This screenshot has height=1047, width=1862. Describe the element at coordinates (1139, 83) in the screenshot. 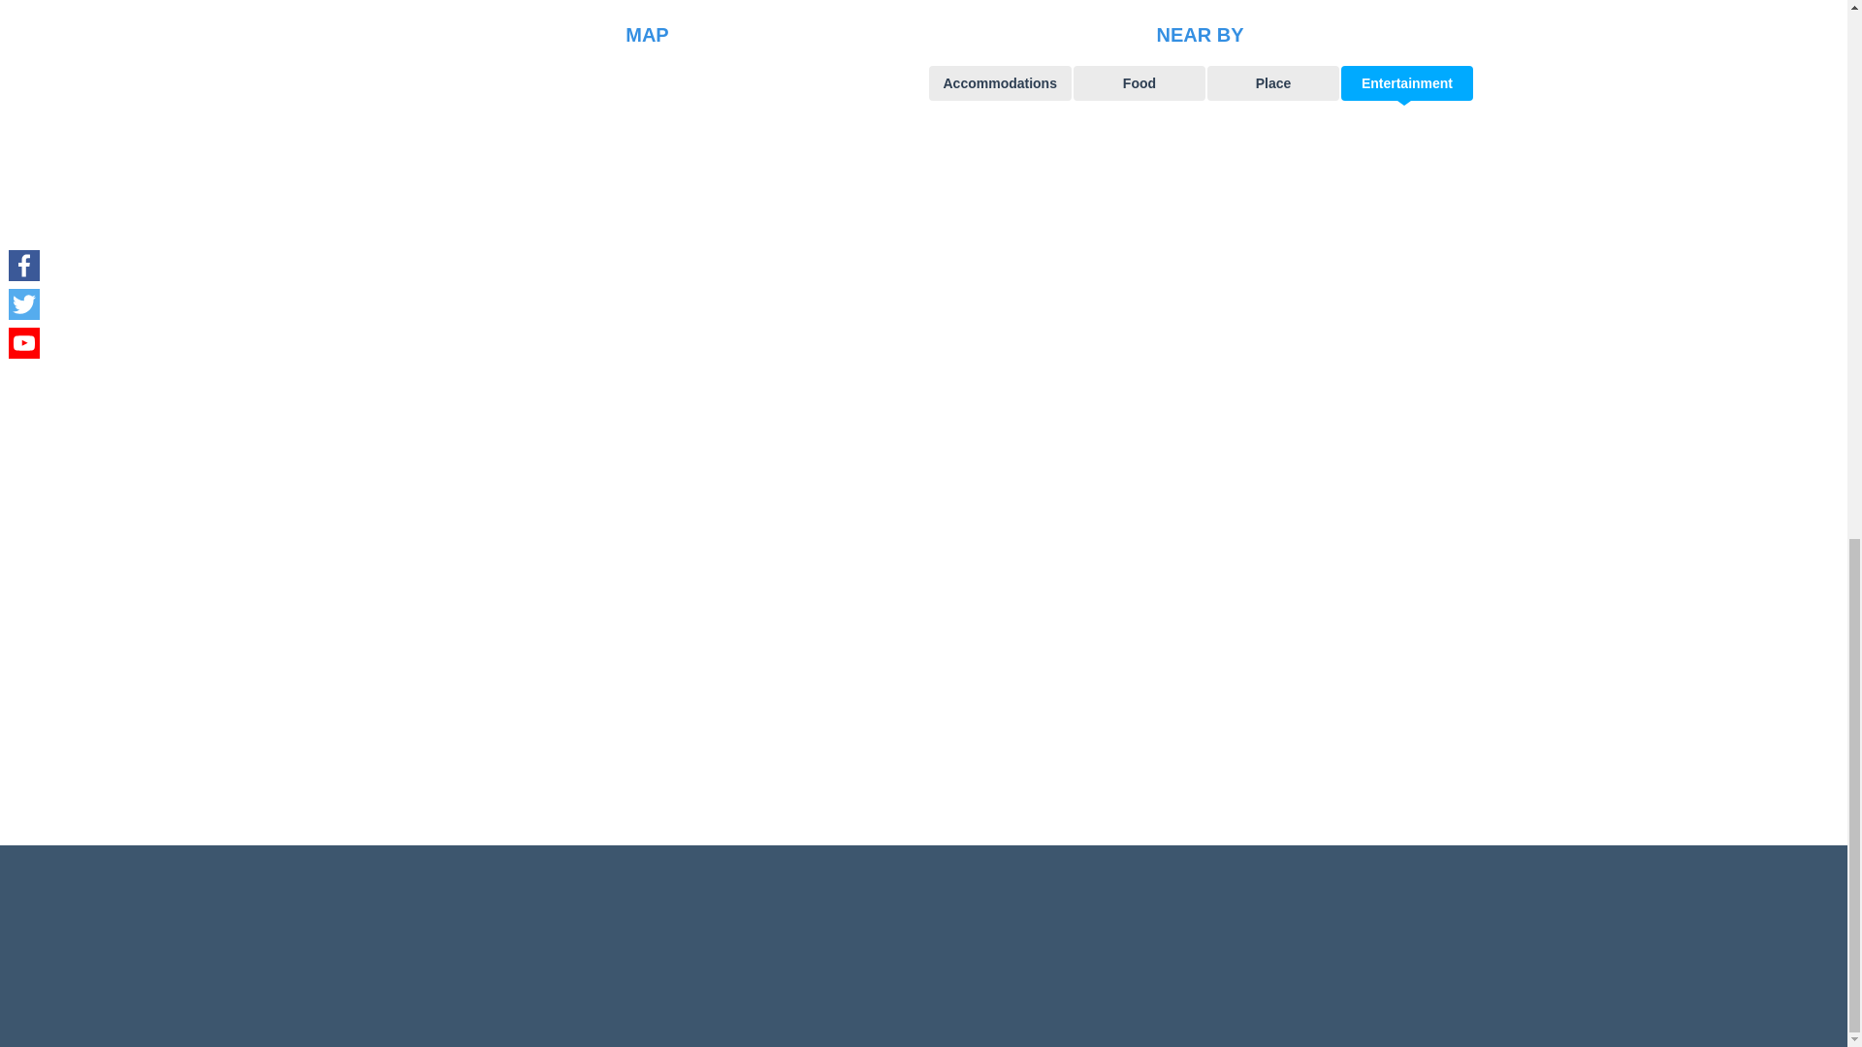

I see `Food` at that location.